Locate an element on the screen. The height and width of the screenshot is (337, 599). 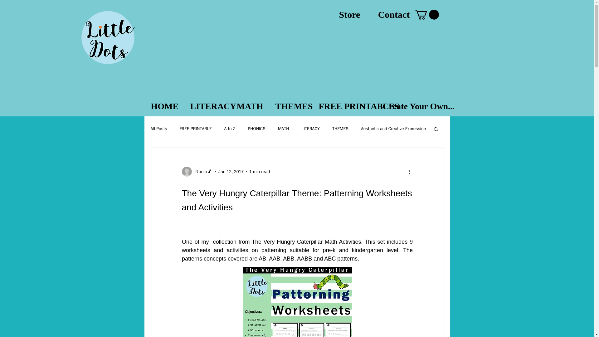
A to Z is located at coordinates (230, 129).